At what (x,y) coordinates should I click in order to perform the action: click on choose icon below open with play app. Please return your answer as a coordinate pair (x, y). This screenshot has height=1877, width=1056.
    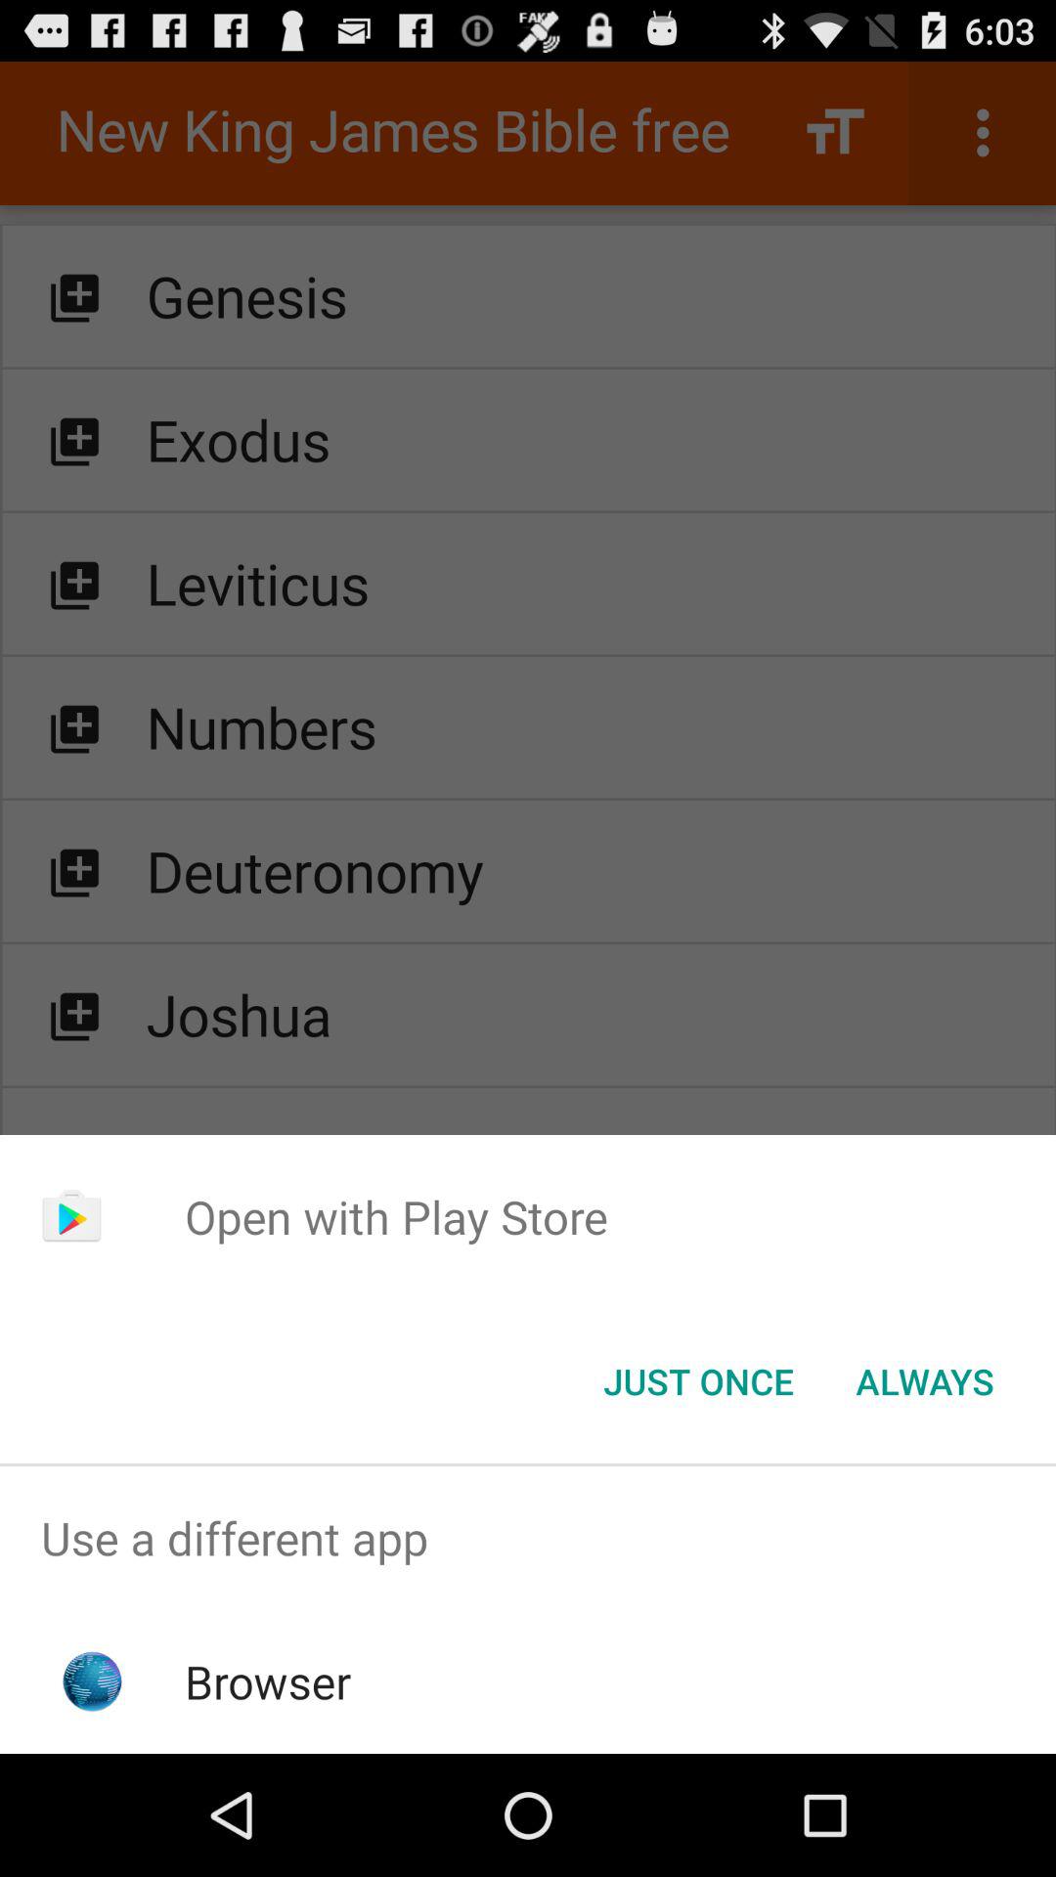
    Looking at the image, I should click on (698, 1381).